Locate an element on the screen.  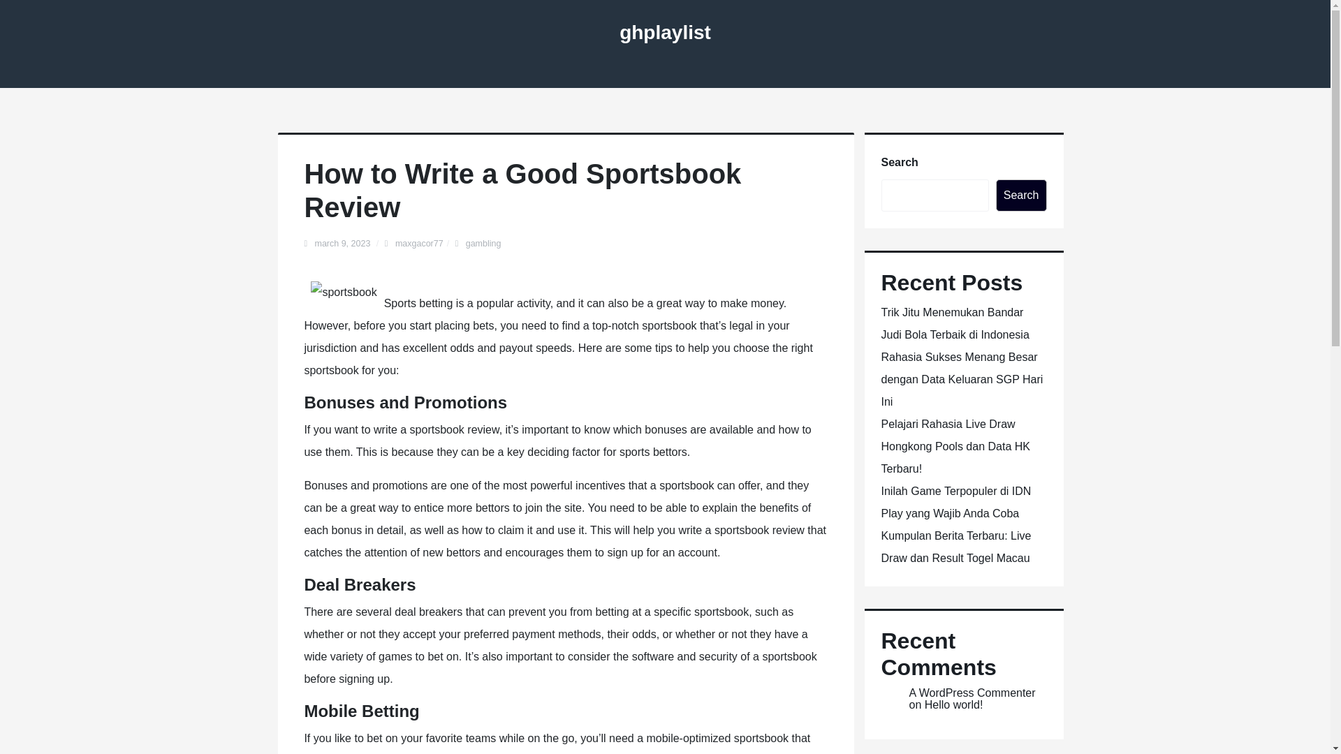
maxgacor77 is located at coordinates (419, 244).